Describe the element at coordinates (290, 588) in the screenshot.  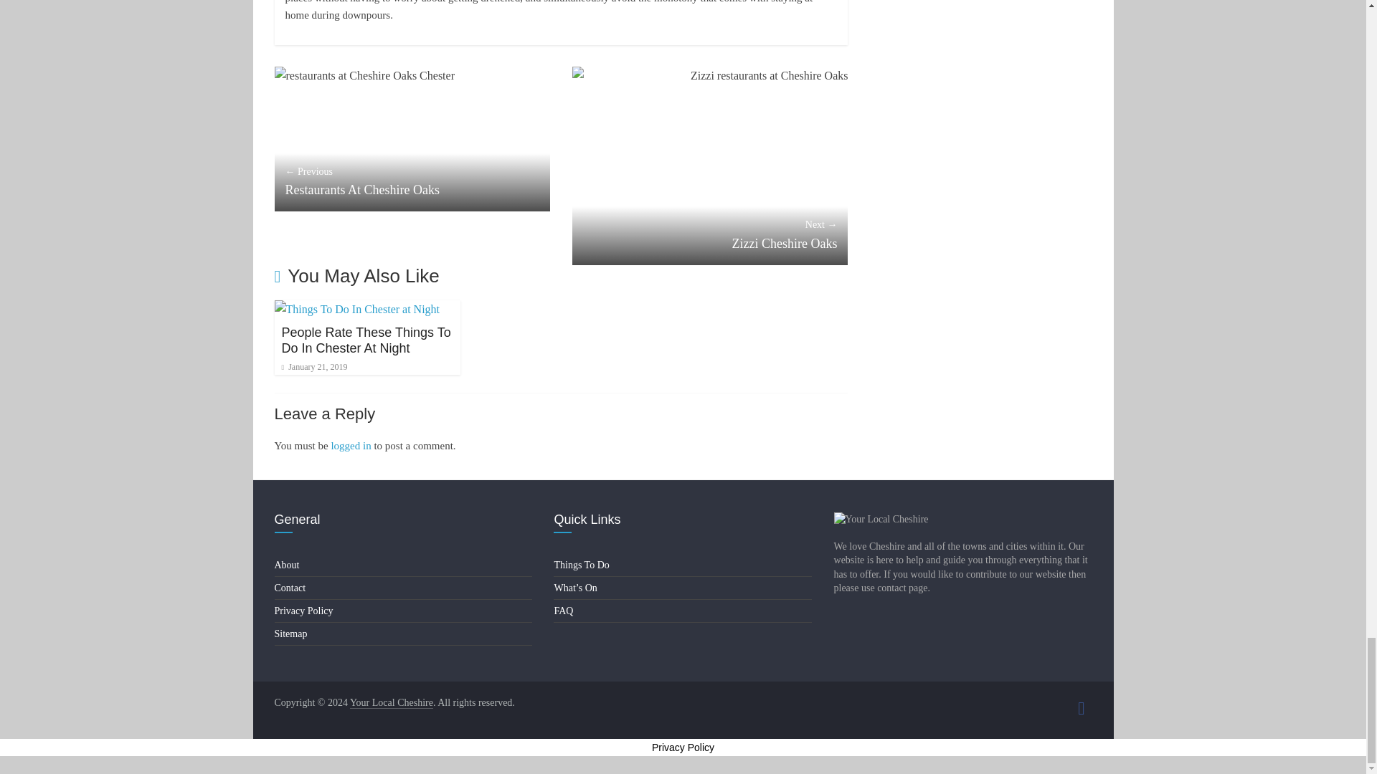
I see `Contact` at that location.